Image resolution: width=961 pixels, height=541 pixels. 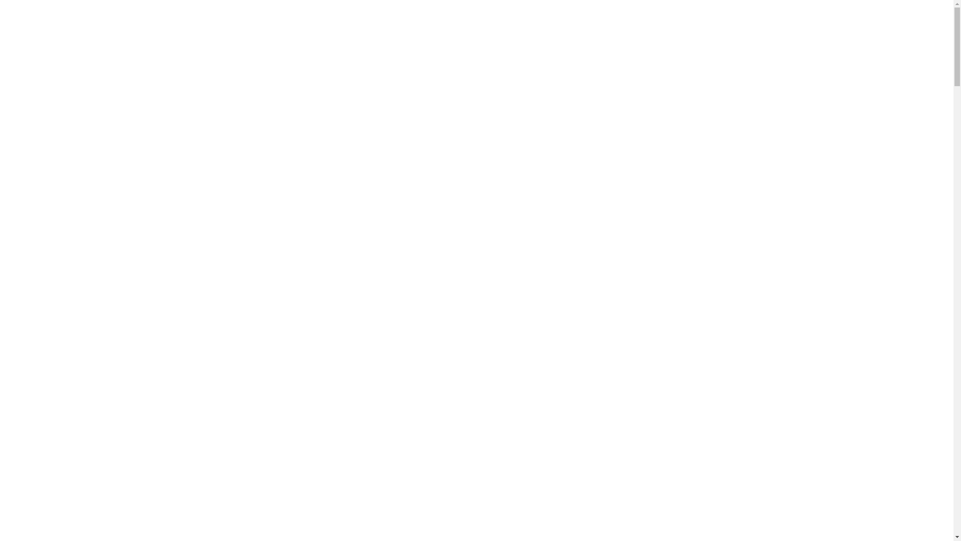 What do you see at coordinates (21, 90) in the screenshot?
I see `Saxenda` at bounding box center [21, 90].